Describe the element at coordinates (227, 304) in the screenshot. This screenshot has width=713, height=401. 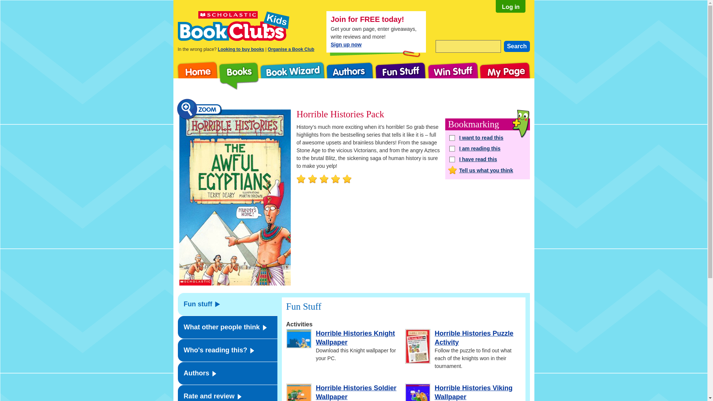
I see `Fun stuff` at that location.